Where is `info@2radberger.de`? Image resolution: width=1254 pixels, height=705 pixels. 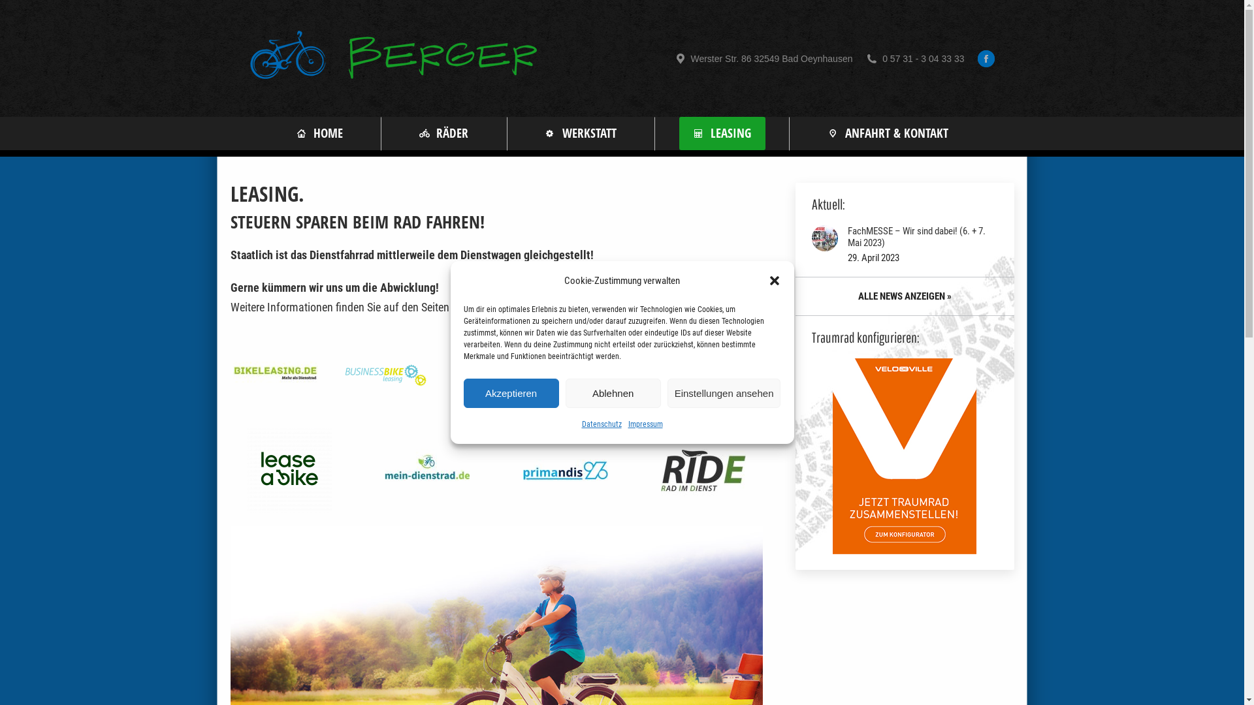 info@2radberger.de is located at coordinates (315, 676).